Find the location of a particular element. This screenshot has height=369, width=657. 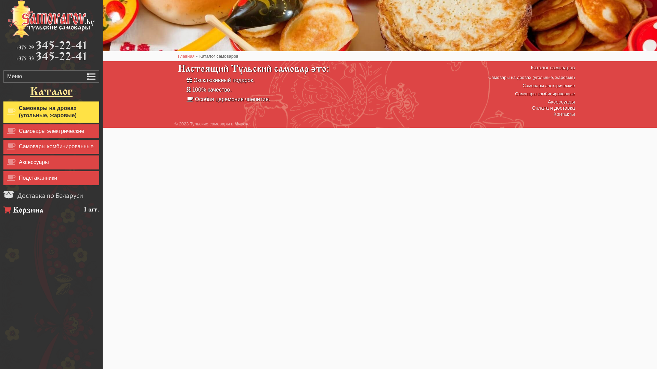

+375-29-345-22-41 is located at coordinates (51, 46).